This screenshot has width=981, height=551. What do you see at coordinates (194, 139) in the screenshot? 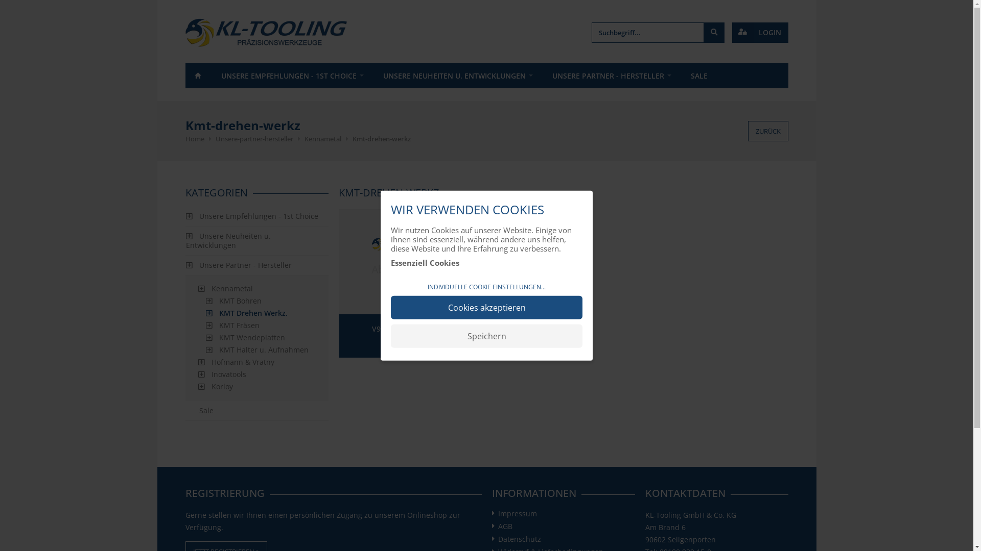
I see `Home` at bounding box center [194, 139].